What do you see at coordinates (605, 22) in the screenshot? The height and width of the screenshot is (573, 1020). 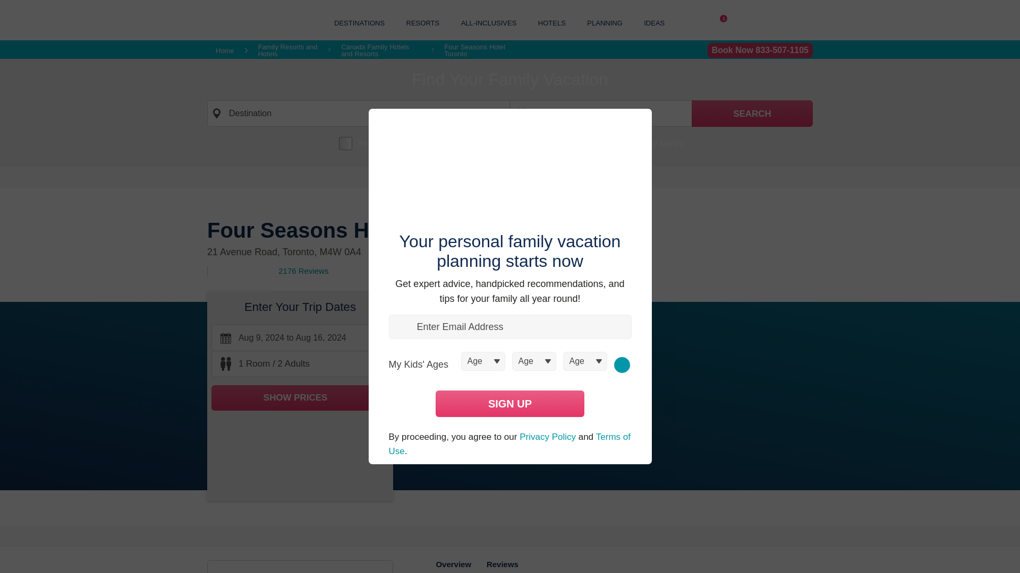 I see `PLANNING` at bounding box center [605, 22].